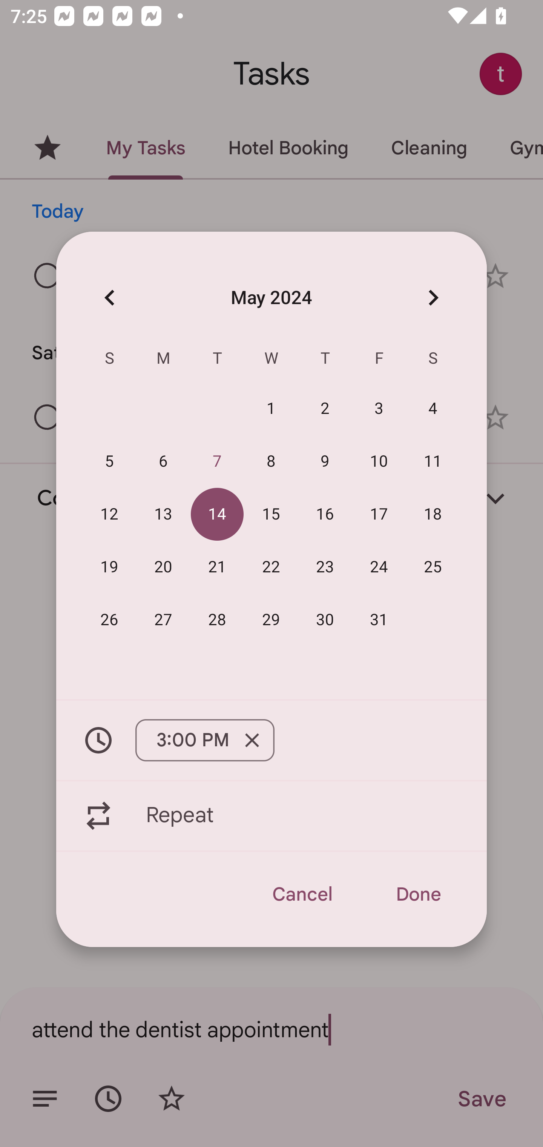 The width and height of the screenshot is (543, 1147). Describe the element at coordinates (271, 740) in the screenshot. I see `3:00 PM Remove 3:00 PM` at that location.